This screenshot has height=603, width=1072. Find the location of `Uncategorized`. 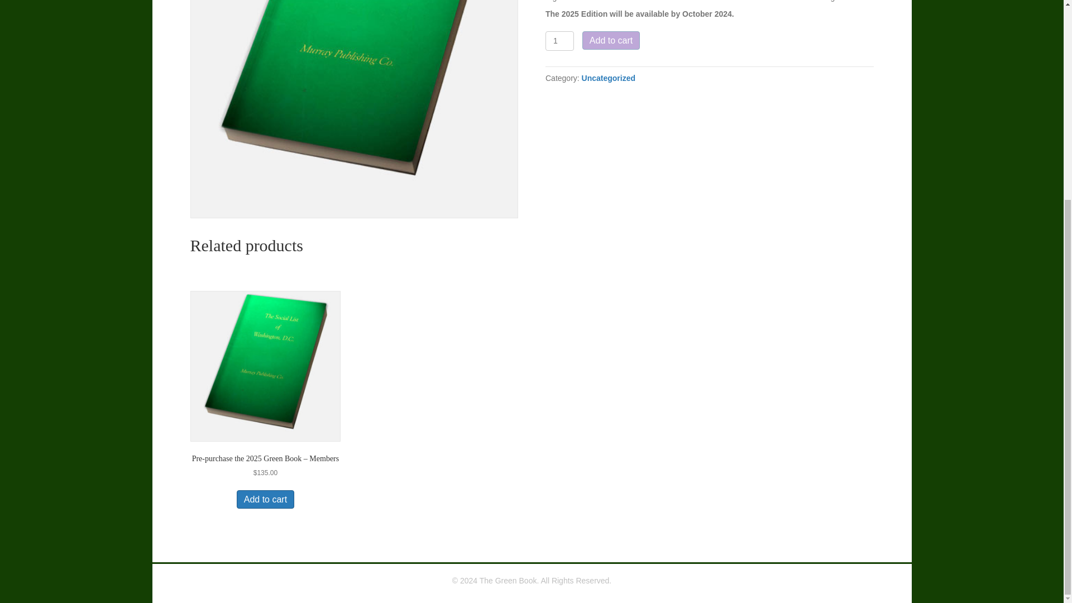

Uncategorized is located at coordinates (609, 78).